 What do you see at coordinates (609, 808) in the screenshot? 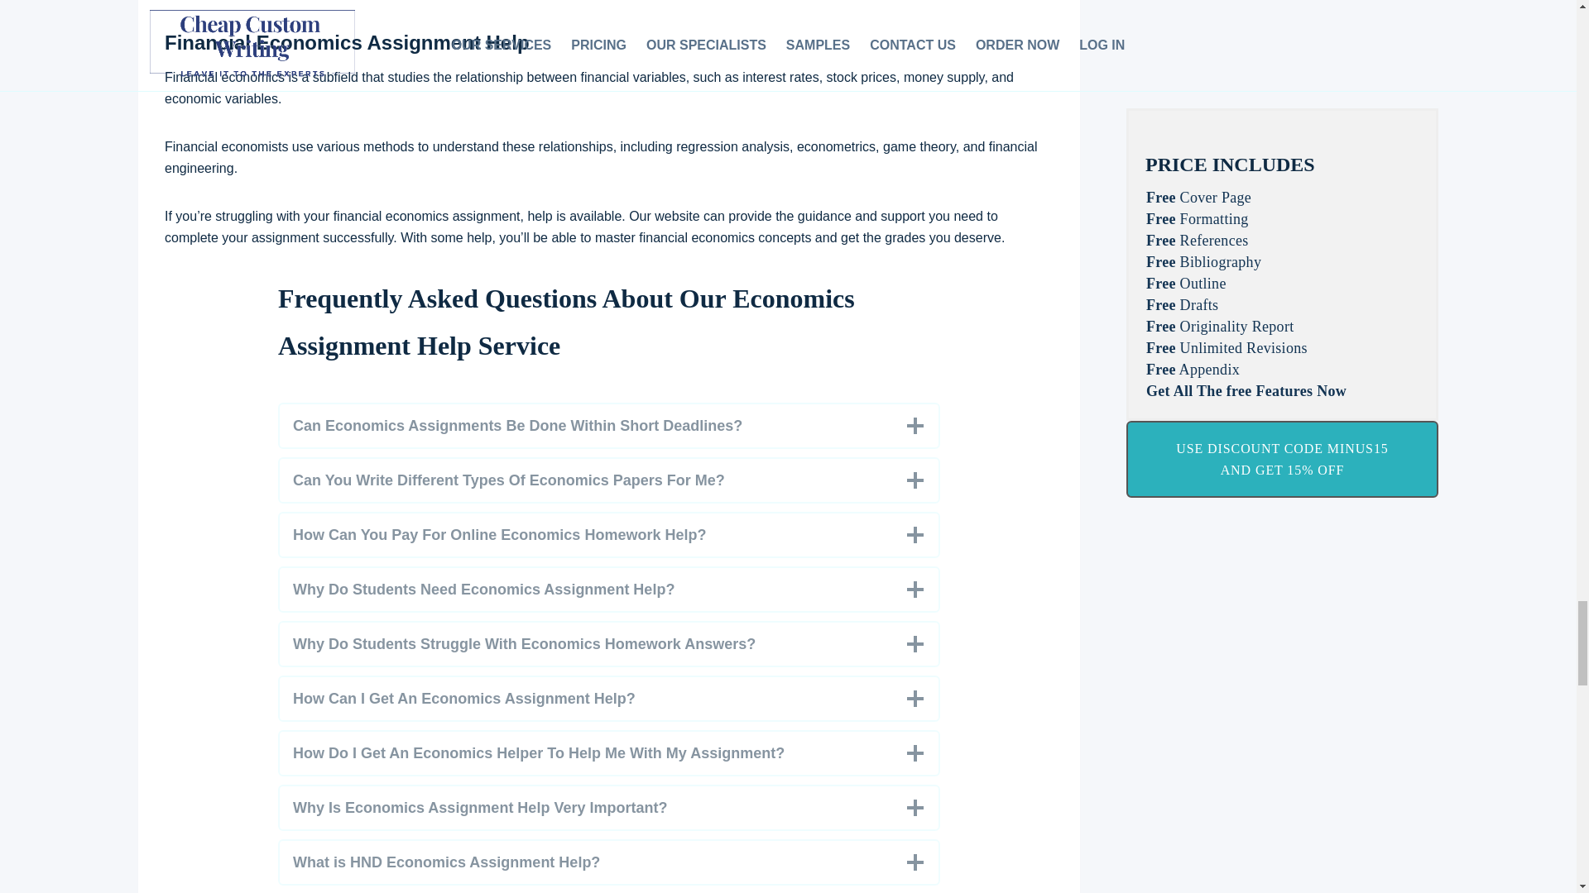
I see `Why Is Economics Assignment Help Very Important?` at bounding box center [609, 808].